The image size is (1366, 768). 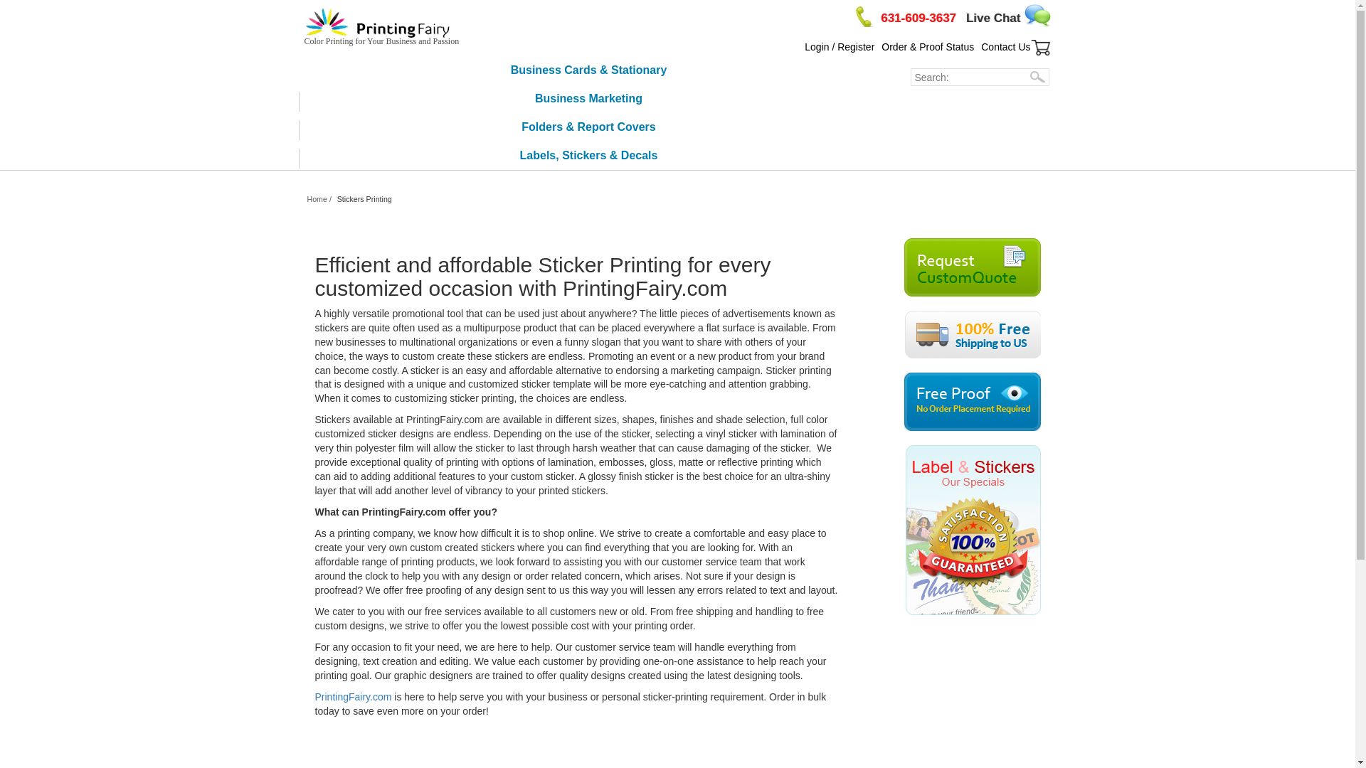 What do you see at coordinates (583, 98) in the screenshot?
I see `Business Marketing` at bounding box center [583, 98].